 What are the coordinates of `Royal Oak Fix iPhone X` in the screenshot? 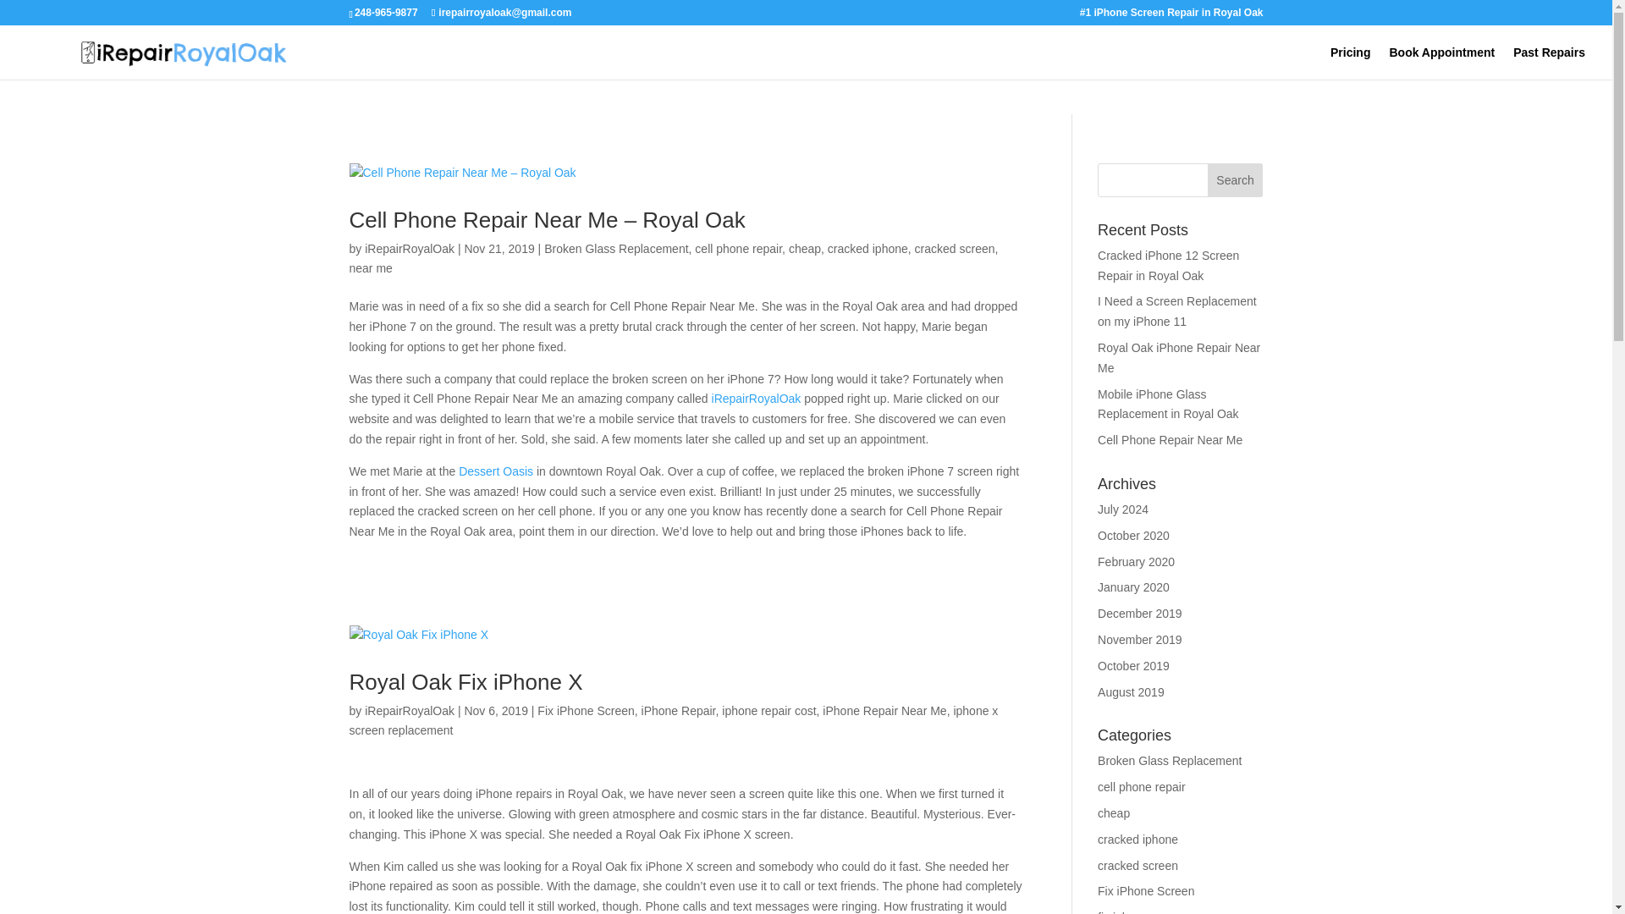 It's located at (465, 681).